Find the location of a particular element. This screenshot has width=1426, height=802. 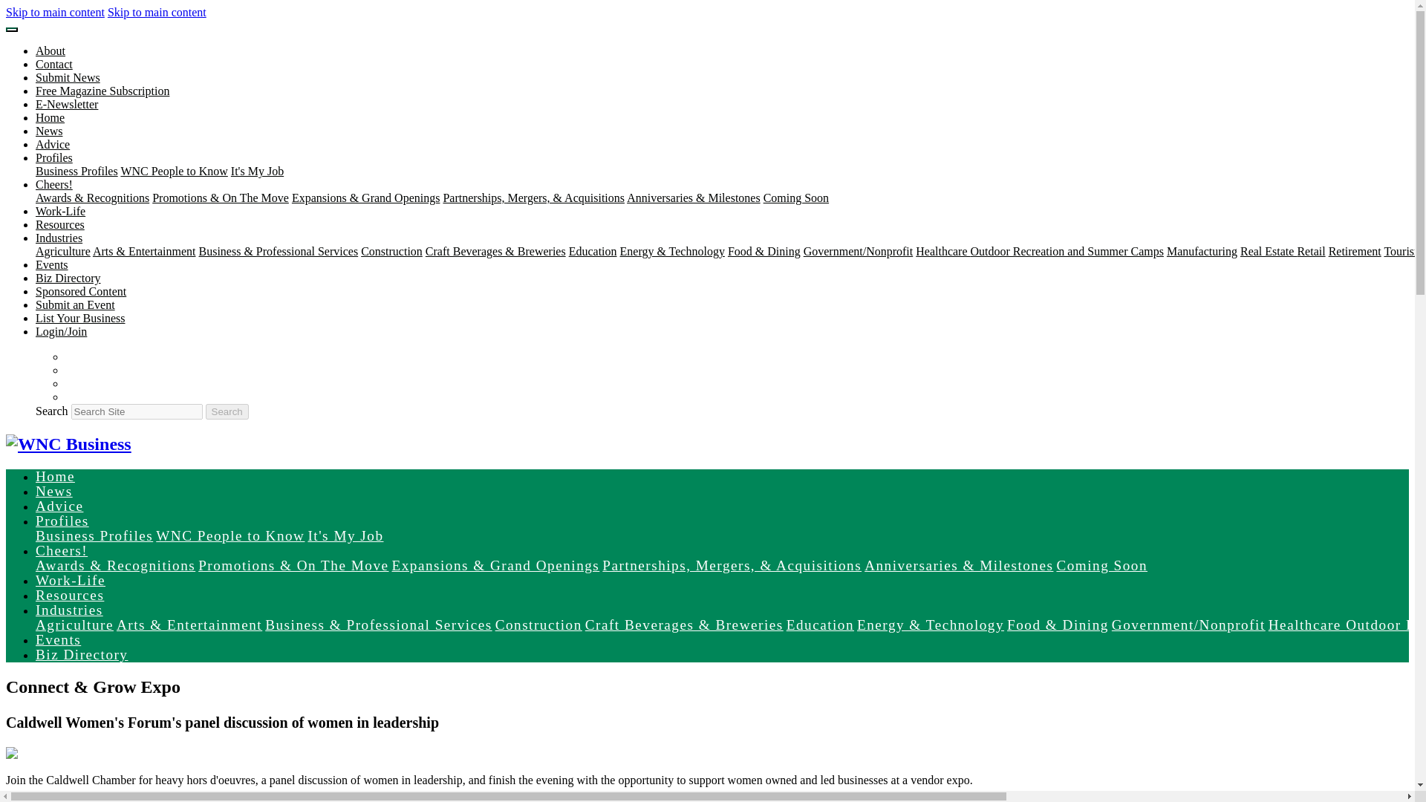

News is located at coordinates (49, 131).